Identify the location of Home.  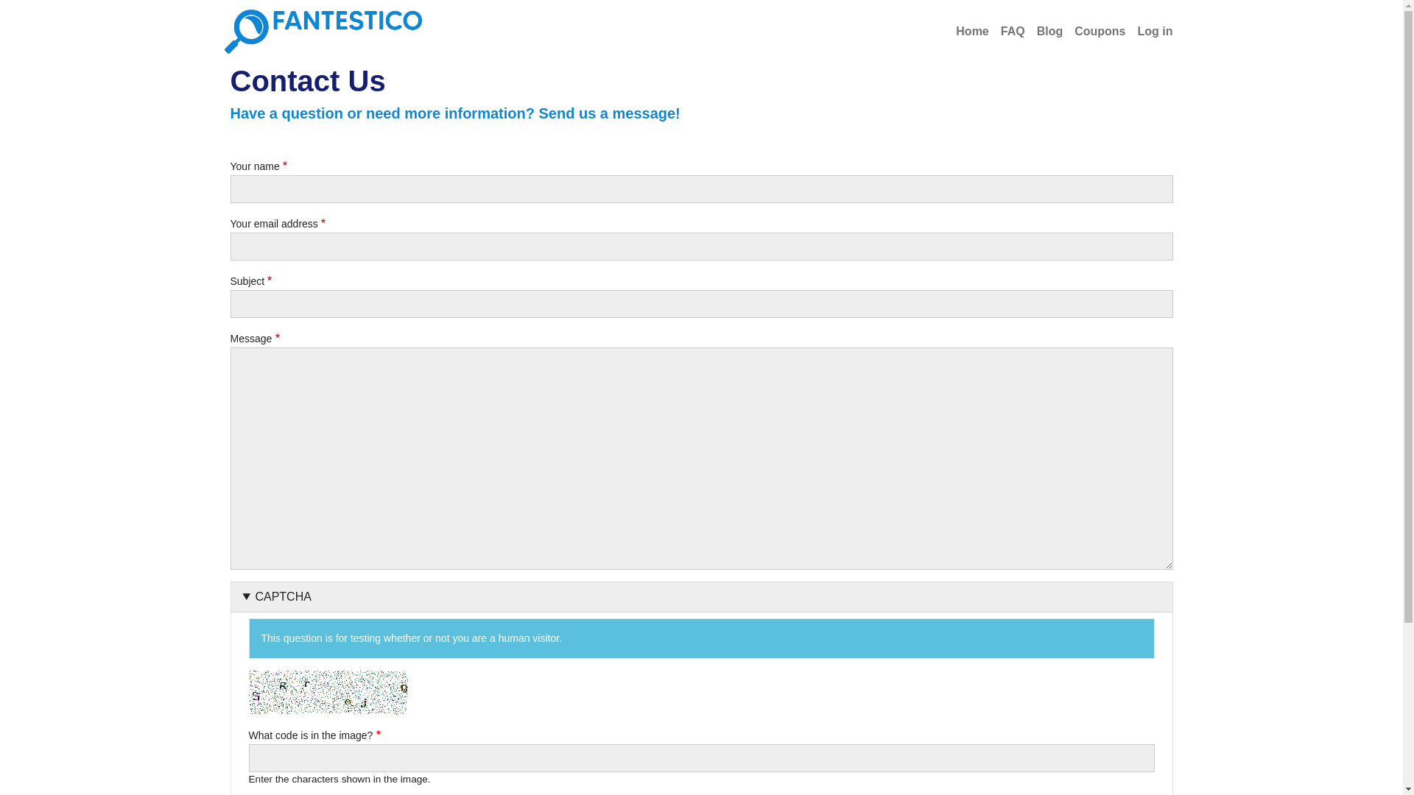
(972, 31).